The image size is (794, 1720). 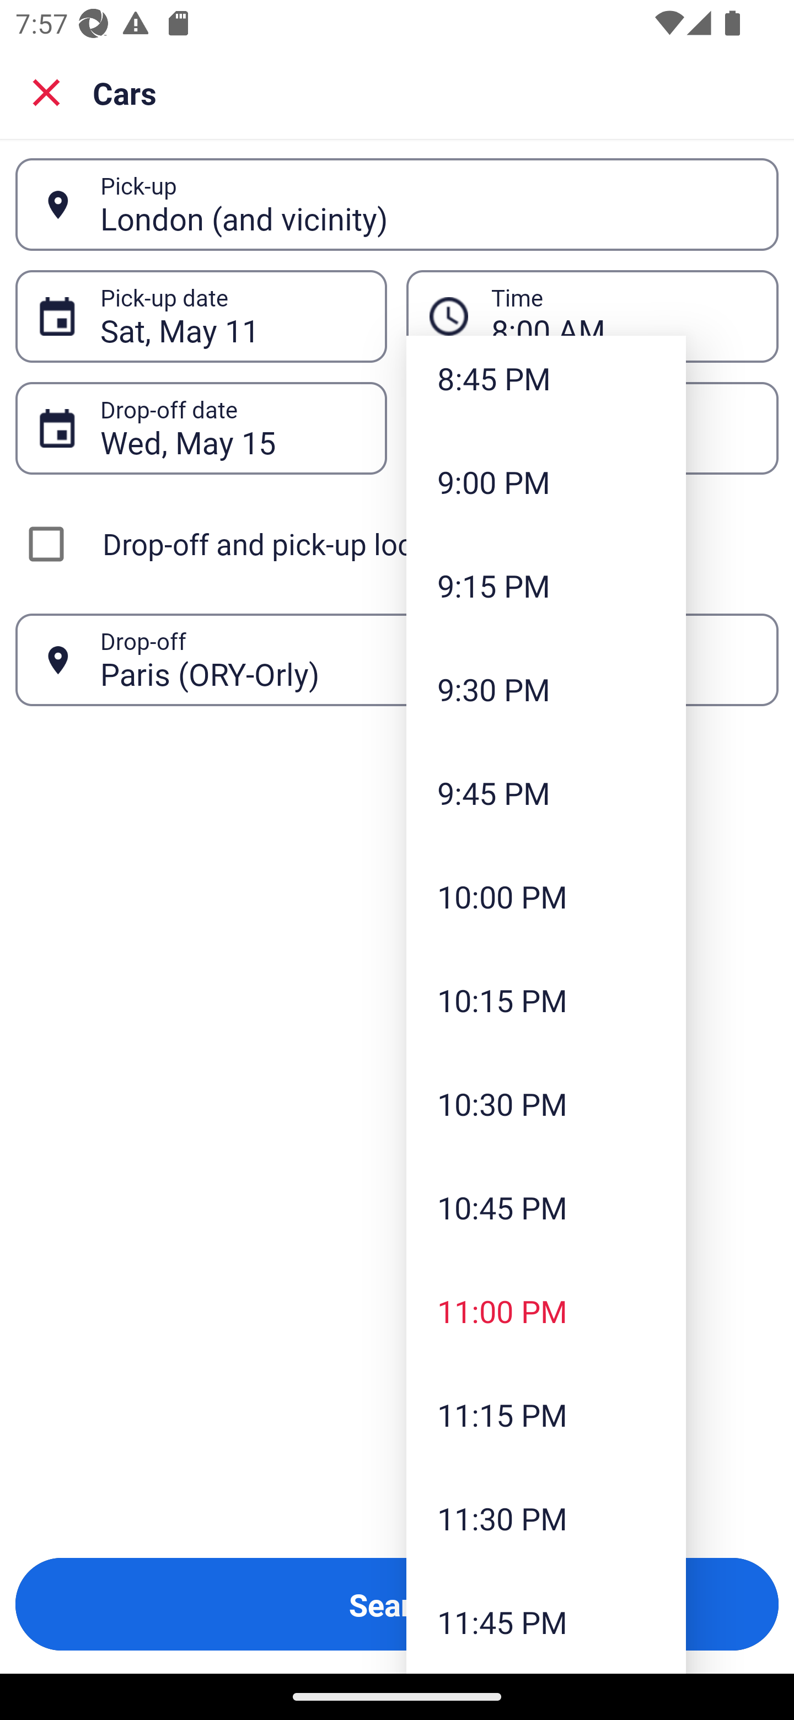 I want to click on 10:30 PM, so click(x=546, y=1104).